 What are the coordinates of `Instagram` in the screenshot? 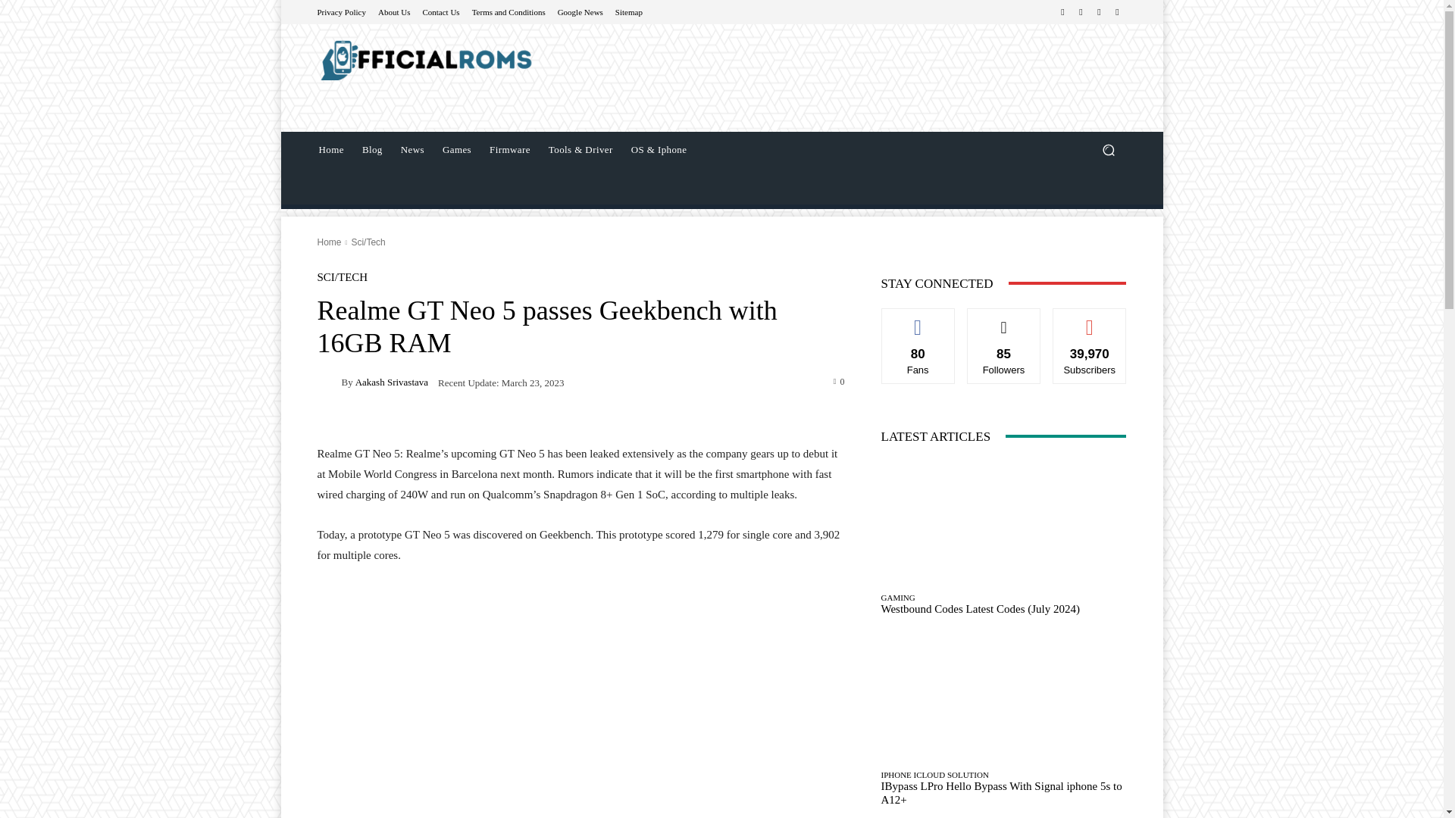 It's located at (1081, 12).